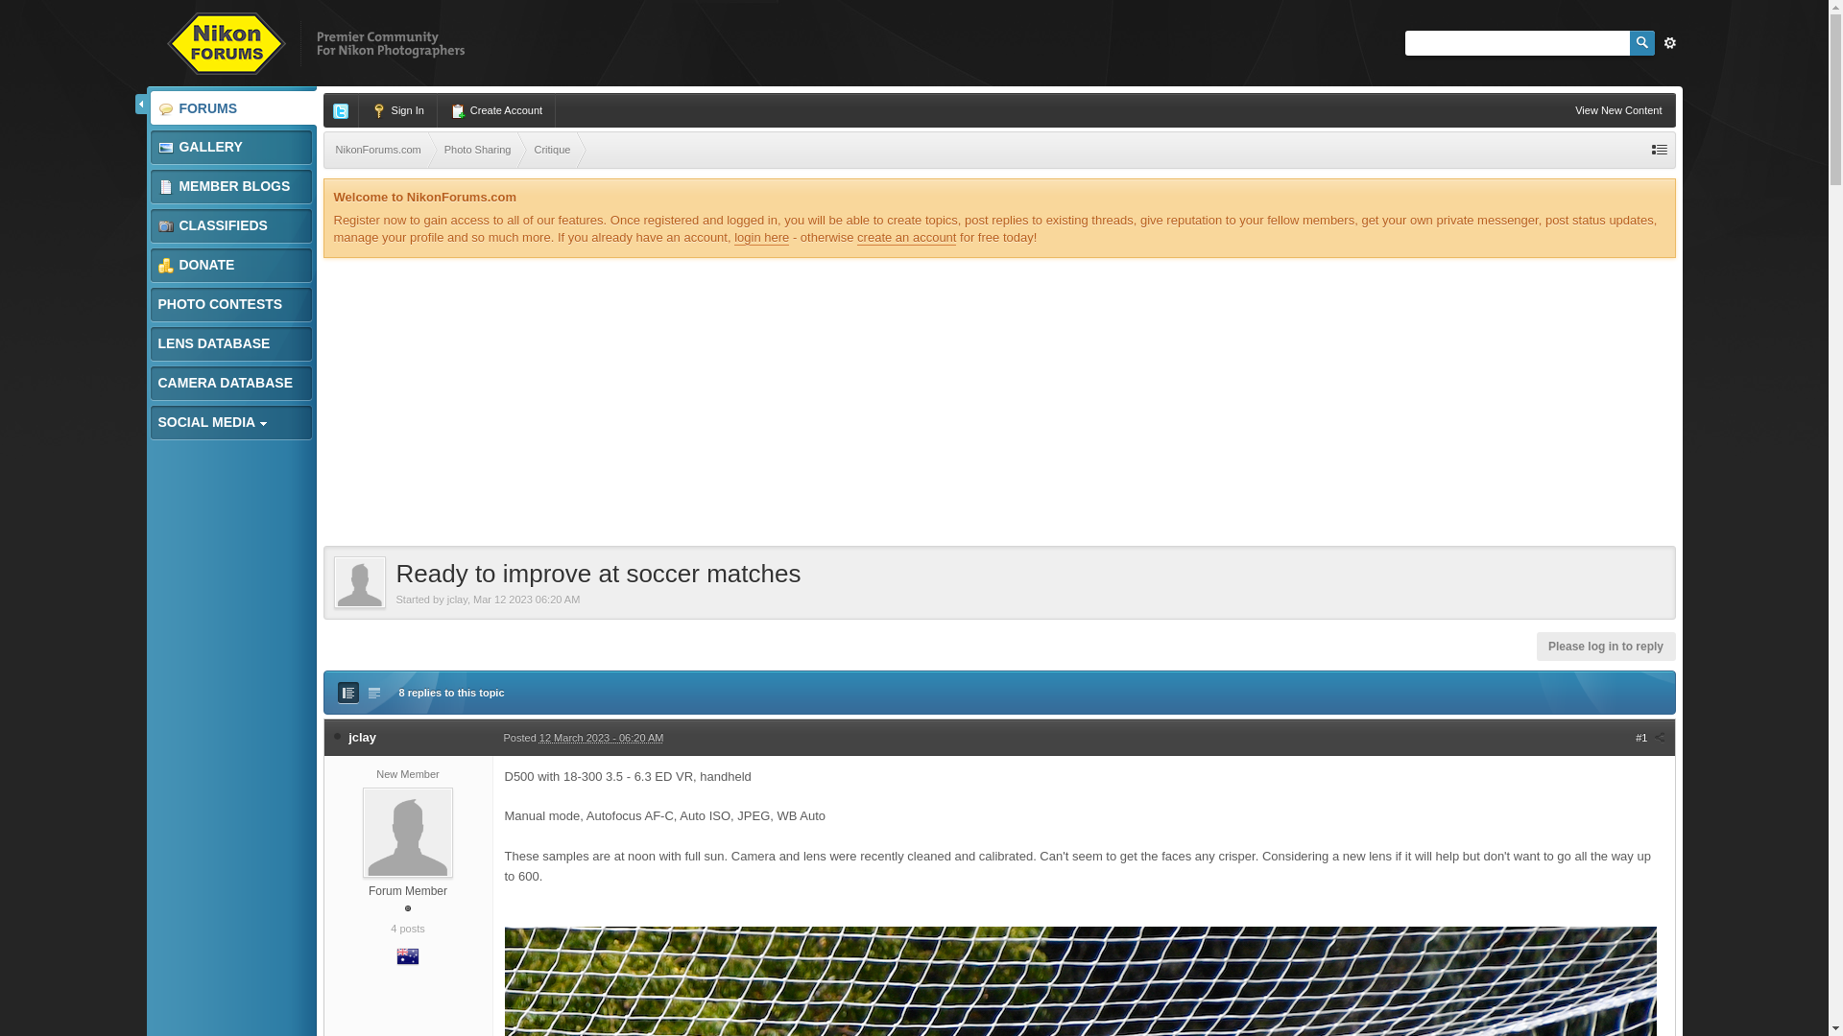 Image resolution: width=1843 pixels, height=1036 pixels. I want to click on GALLERY, so click(230, 147).